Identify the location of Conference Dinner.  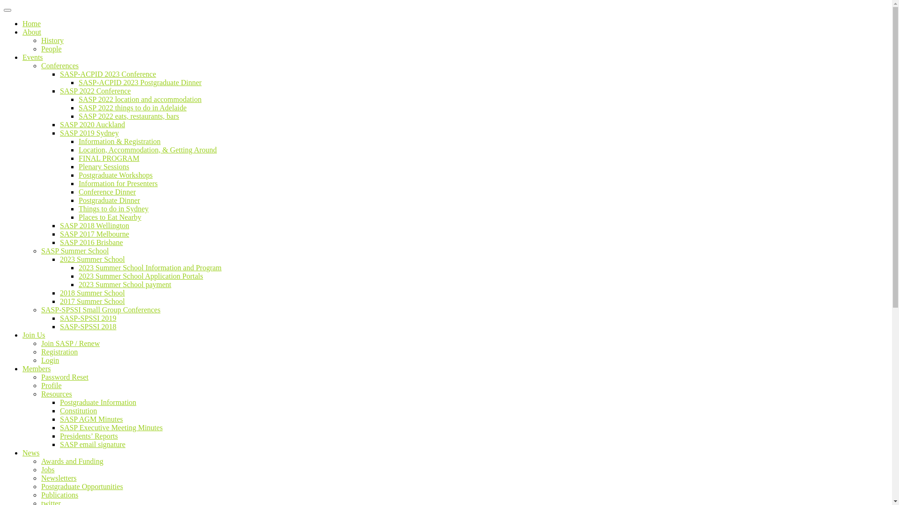
(107, 192).